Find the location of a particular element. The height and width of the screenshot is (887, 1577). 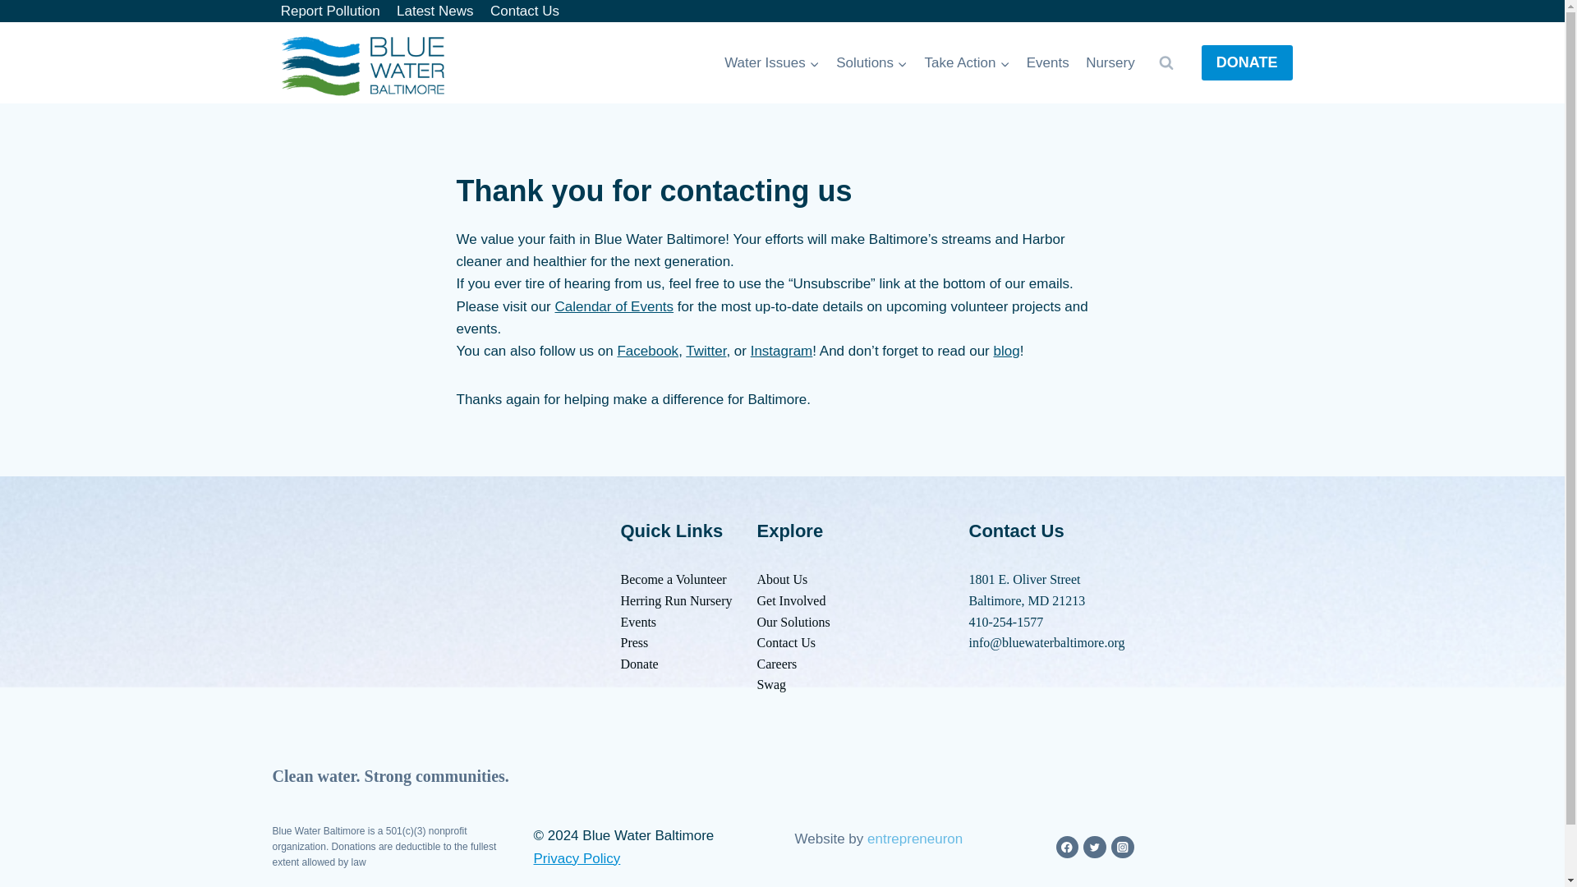

Latest News is located at coordinates (435, 11).